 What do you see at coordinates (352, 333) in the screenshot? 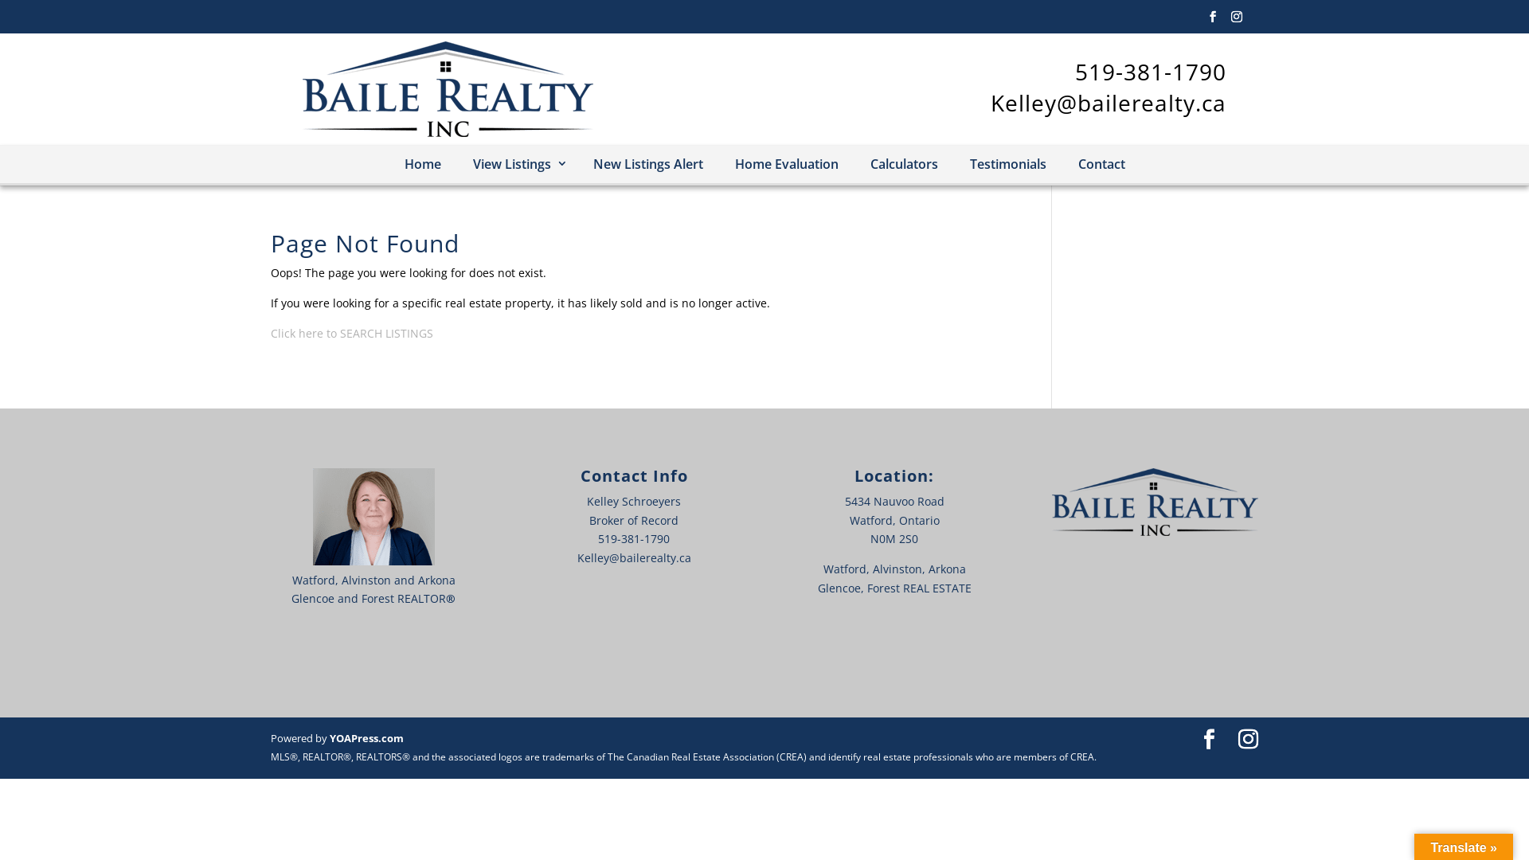
I see `Click here to SEARCH LISTINGS` at bounding box center [352, 333].